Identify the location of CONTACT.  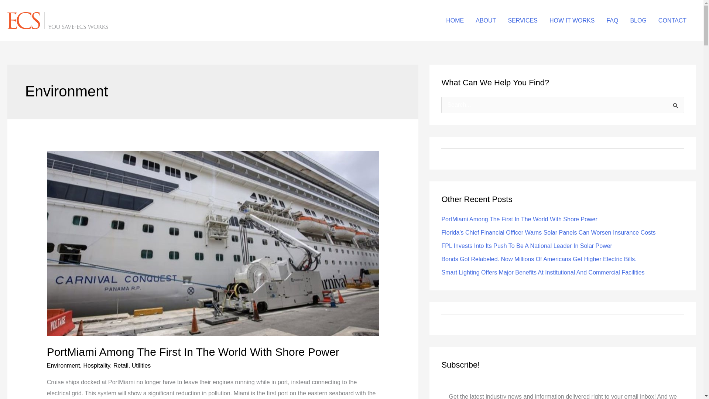
(672, 20).